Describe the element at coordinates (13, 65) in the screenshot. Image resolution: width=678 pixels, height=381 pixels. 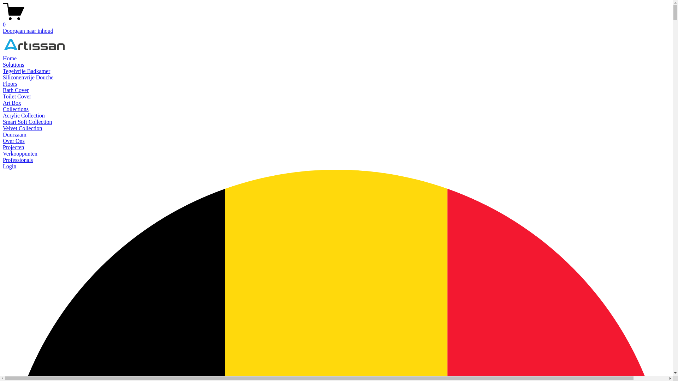
I see `Solutions` at that location.